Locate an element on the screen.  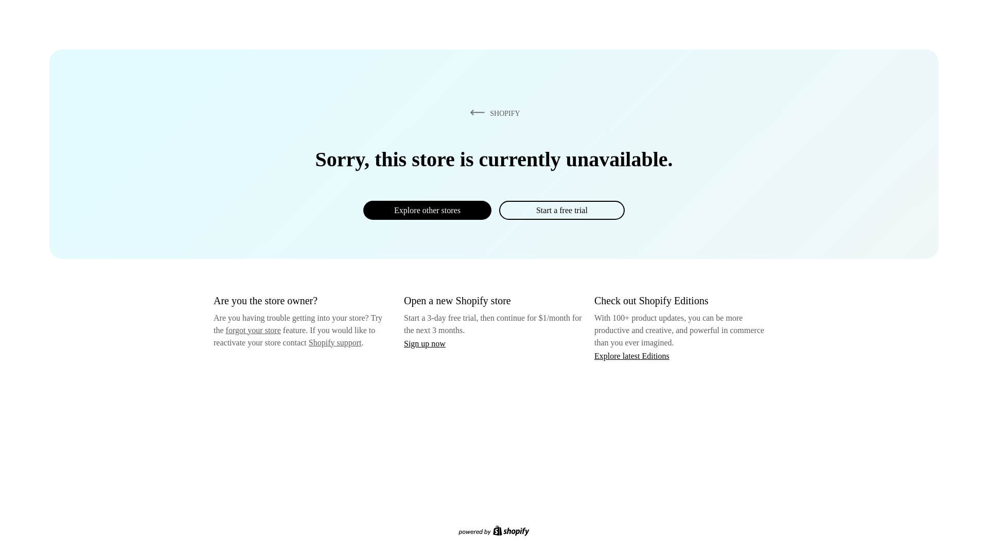
SHOPIFY is located at coordinates (493, 113).